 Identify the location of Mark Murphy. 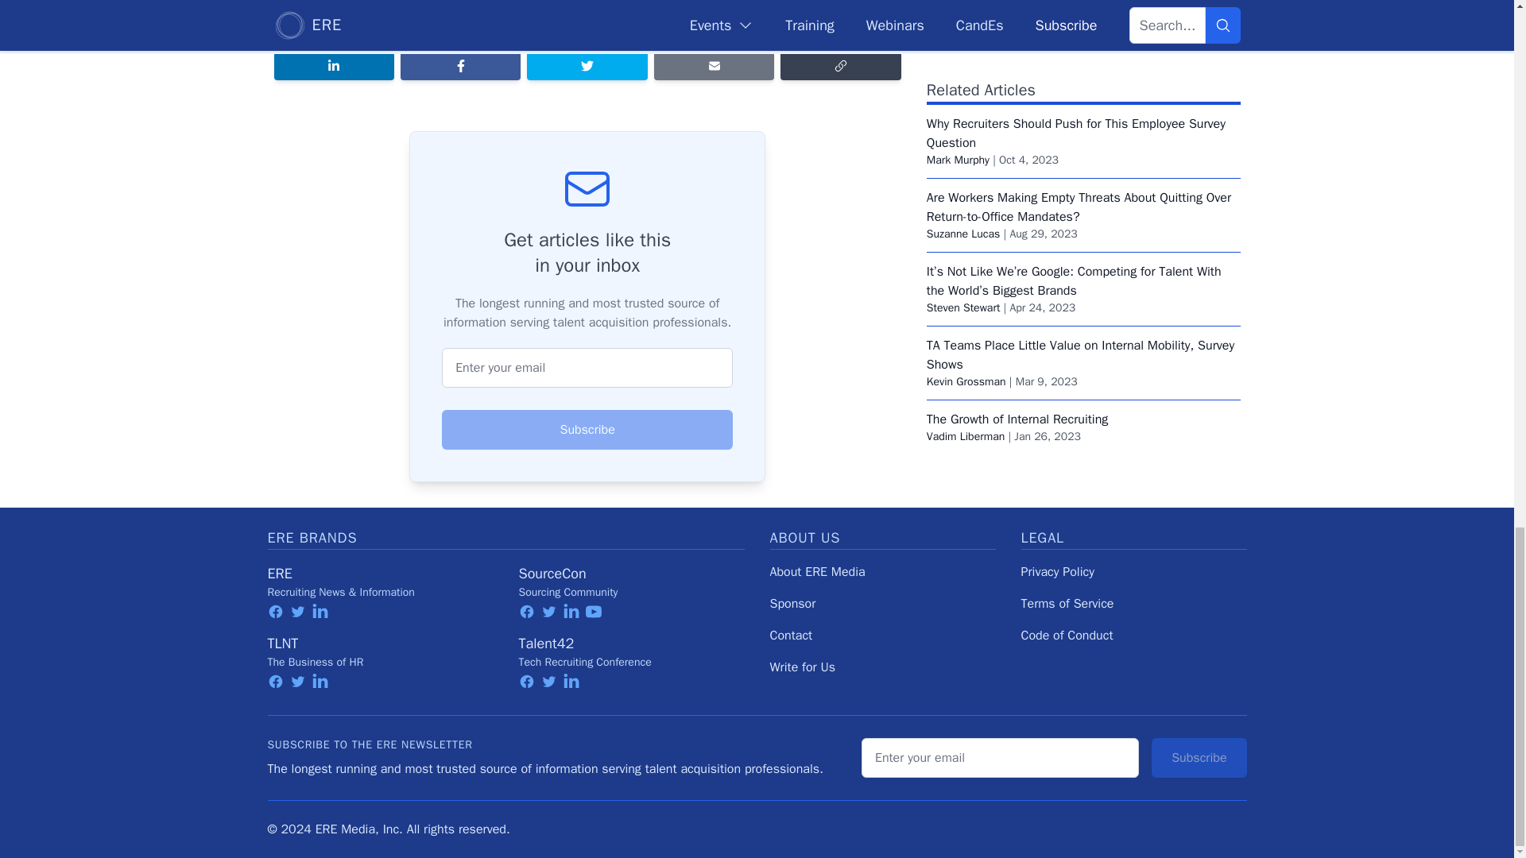
(957, 137).